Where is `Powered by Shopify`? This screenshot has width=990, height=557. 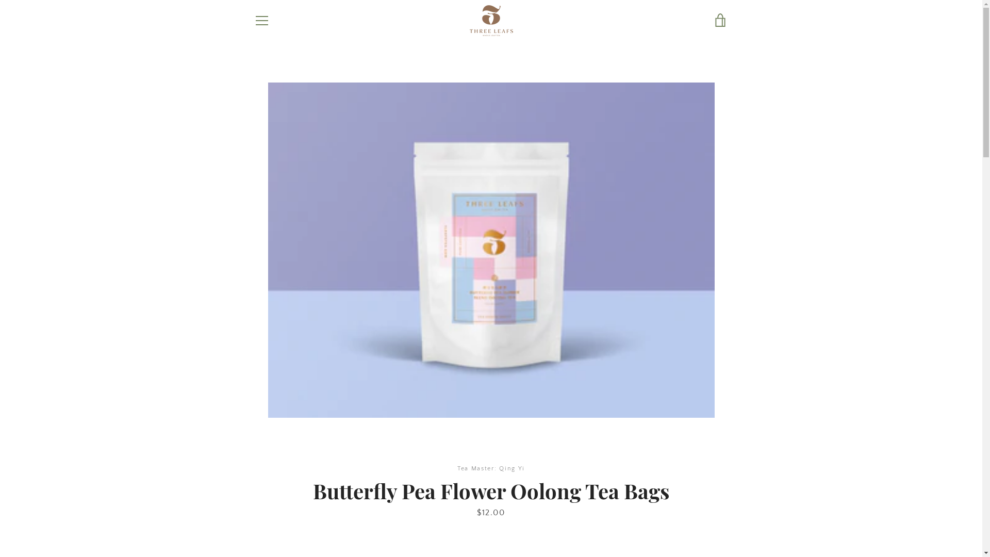
Powered by Shopify is located at coordinates (521, 523).